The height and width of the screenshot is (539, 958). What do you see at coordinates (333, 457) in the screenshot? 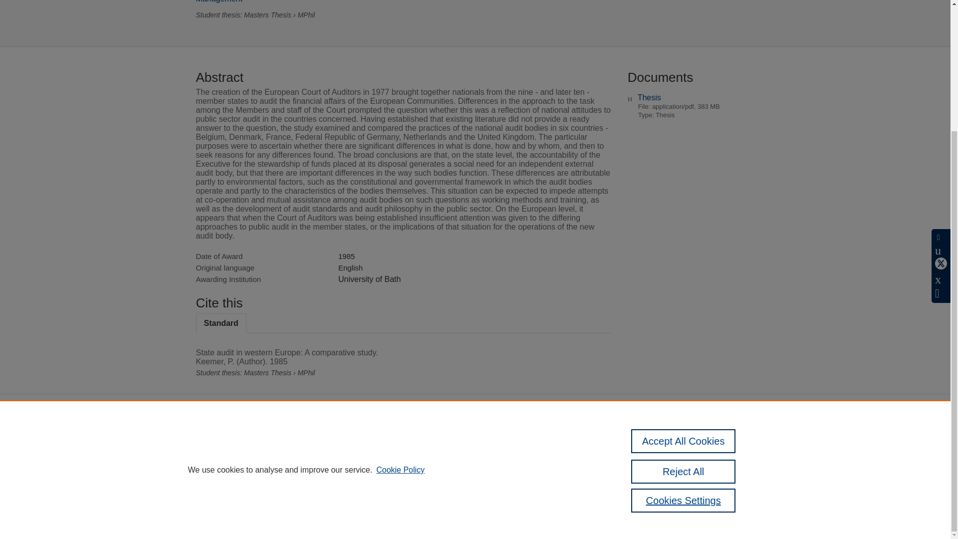
I see `Elsevier B.V.` at bounding box center [333, 457].